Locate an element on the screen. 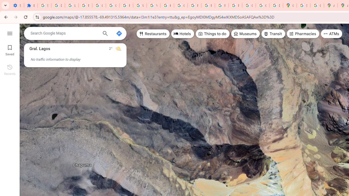  Mostly cloudy is located at coordinates (118, 48).